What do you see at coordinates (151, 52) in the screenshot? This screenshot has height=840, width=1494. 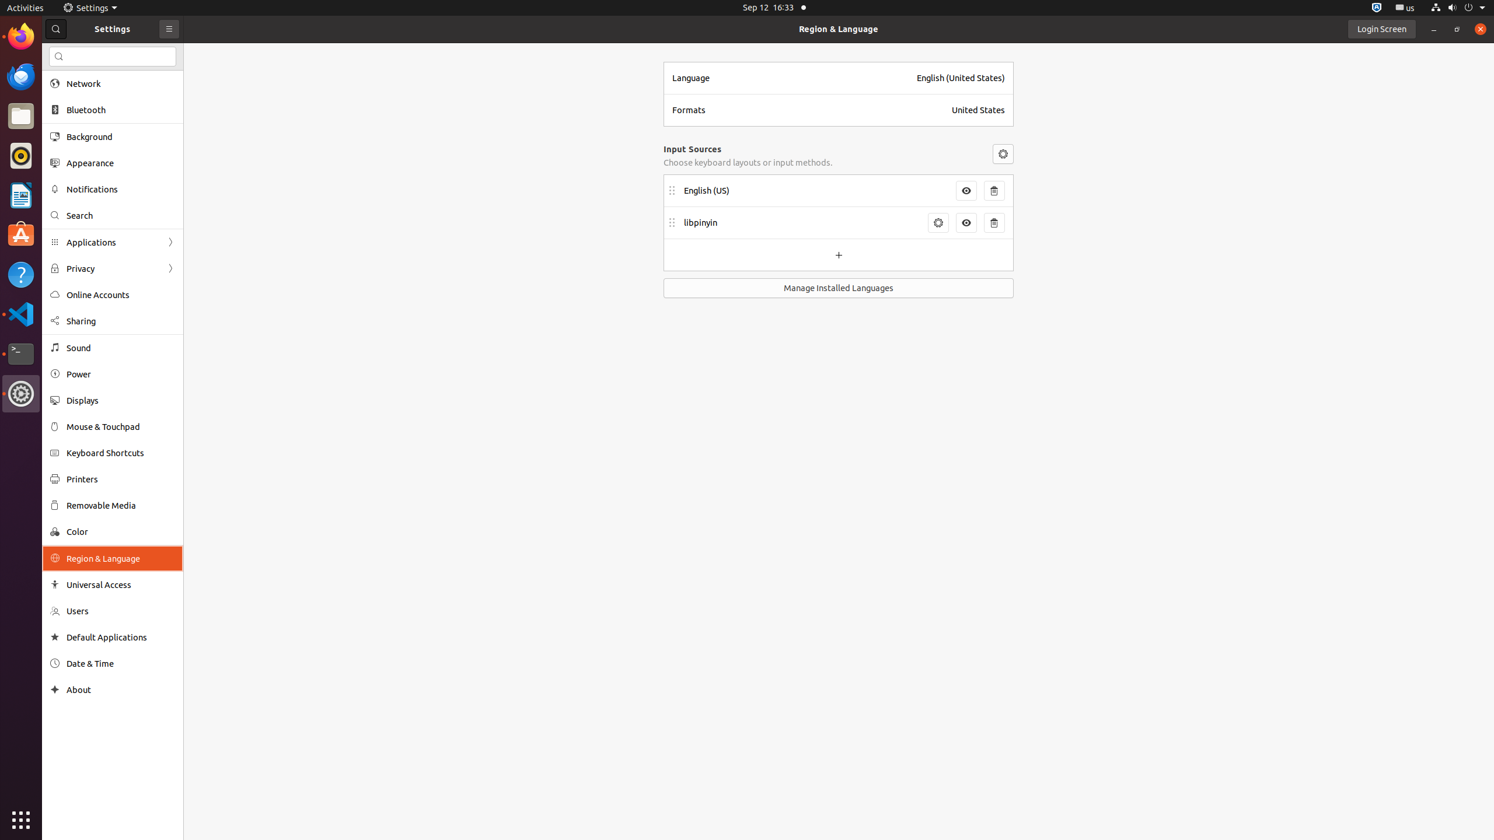 I see `li.txt` at bounding box center [151, 52].